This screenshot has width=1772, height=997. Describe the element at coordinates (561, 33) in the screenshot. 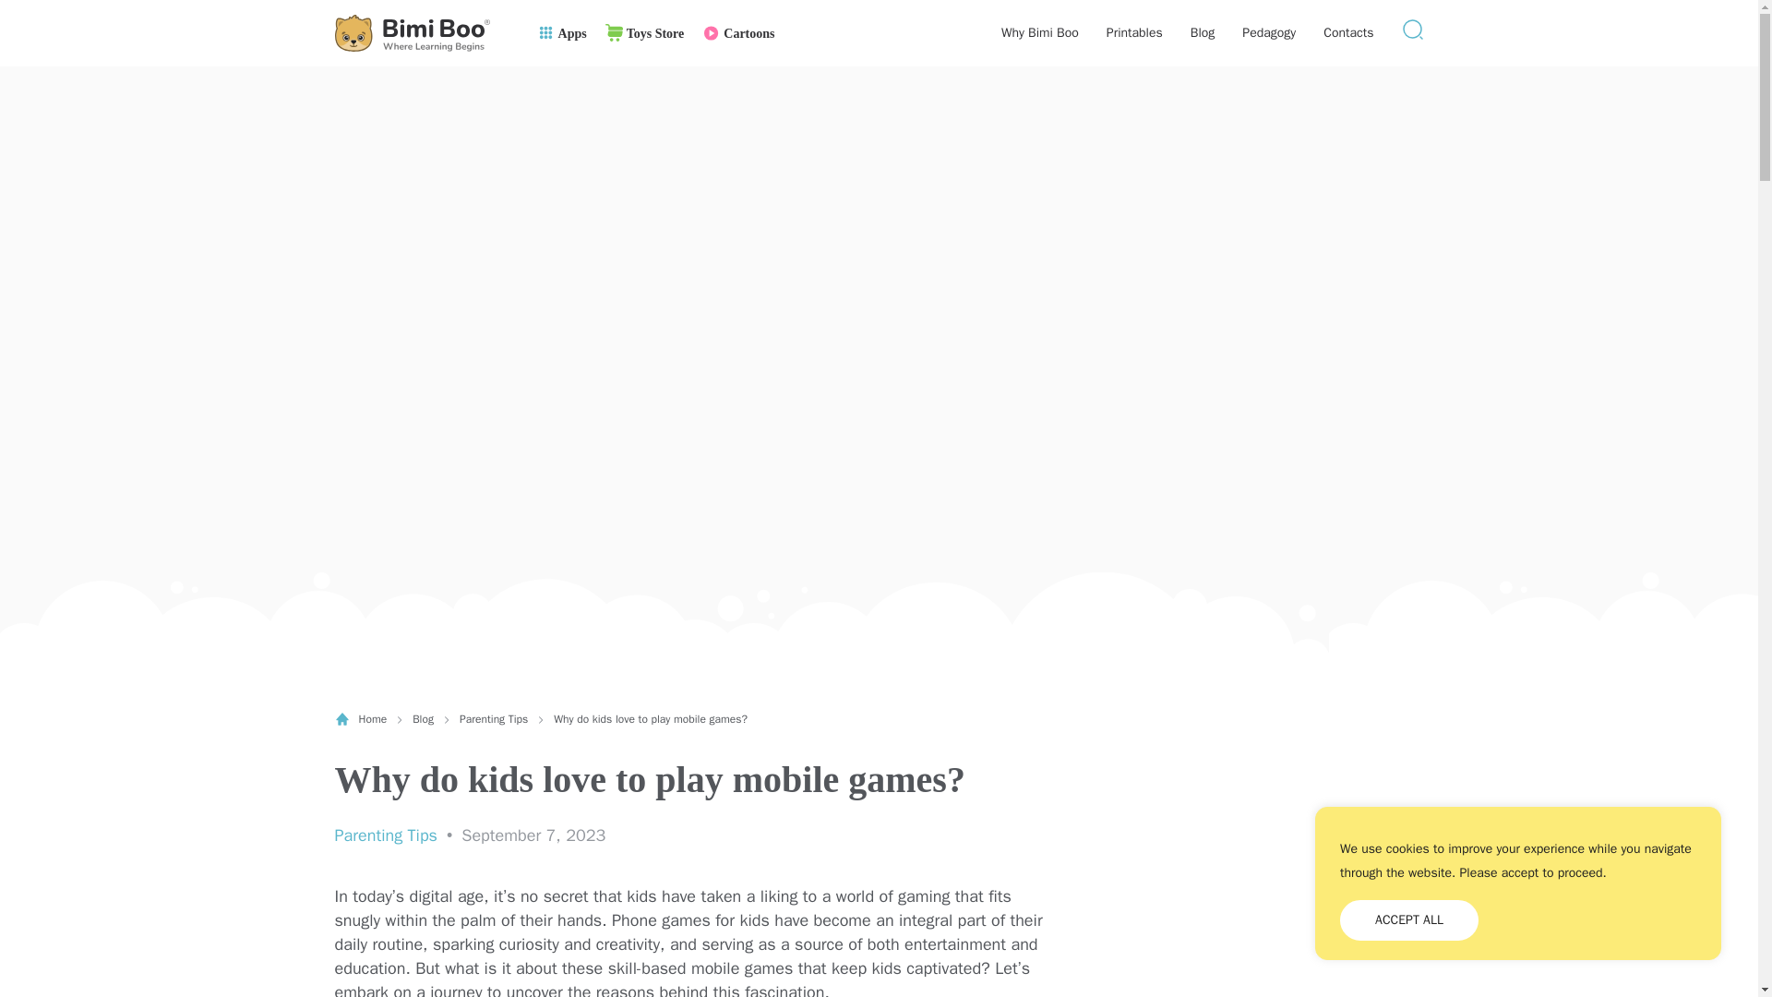

I see `Apps` at that location.